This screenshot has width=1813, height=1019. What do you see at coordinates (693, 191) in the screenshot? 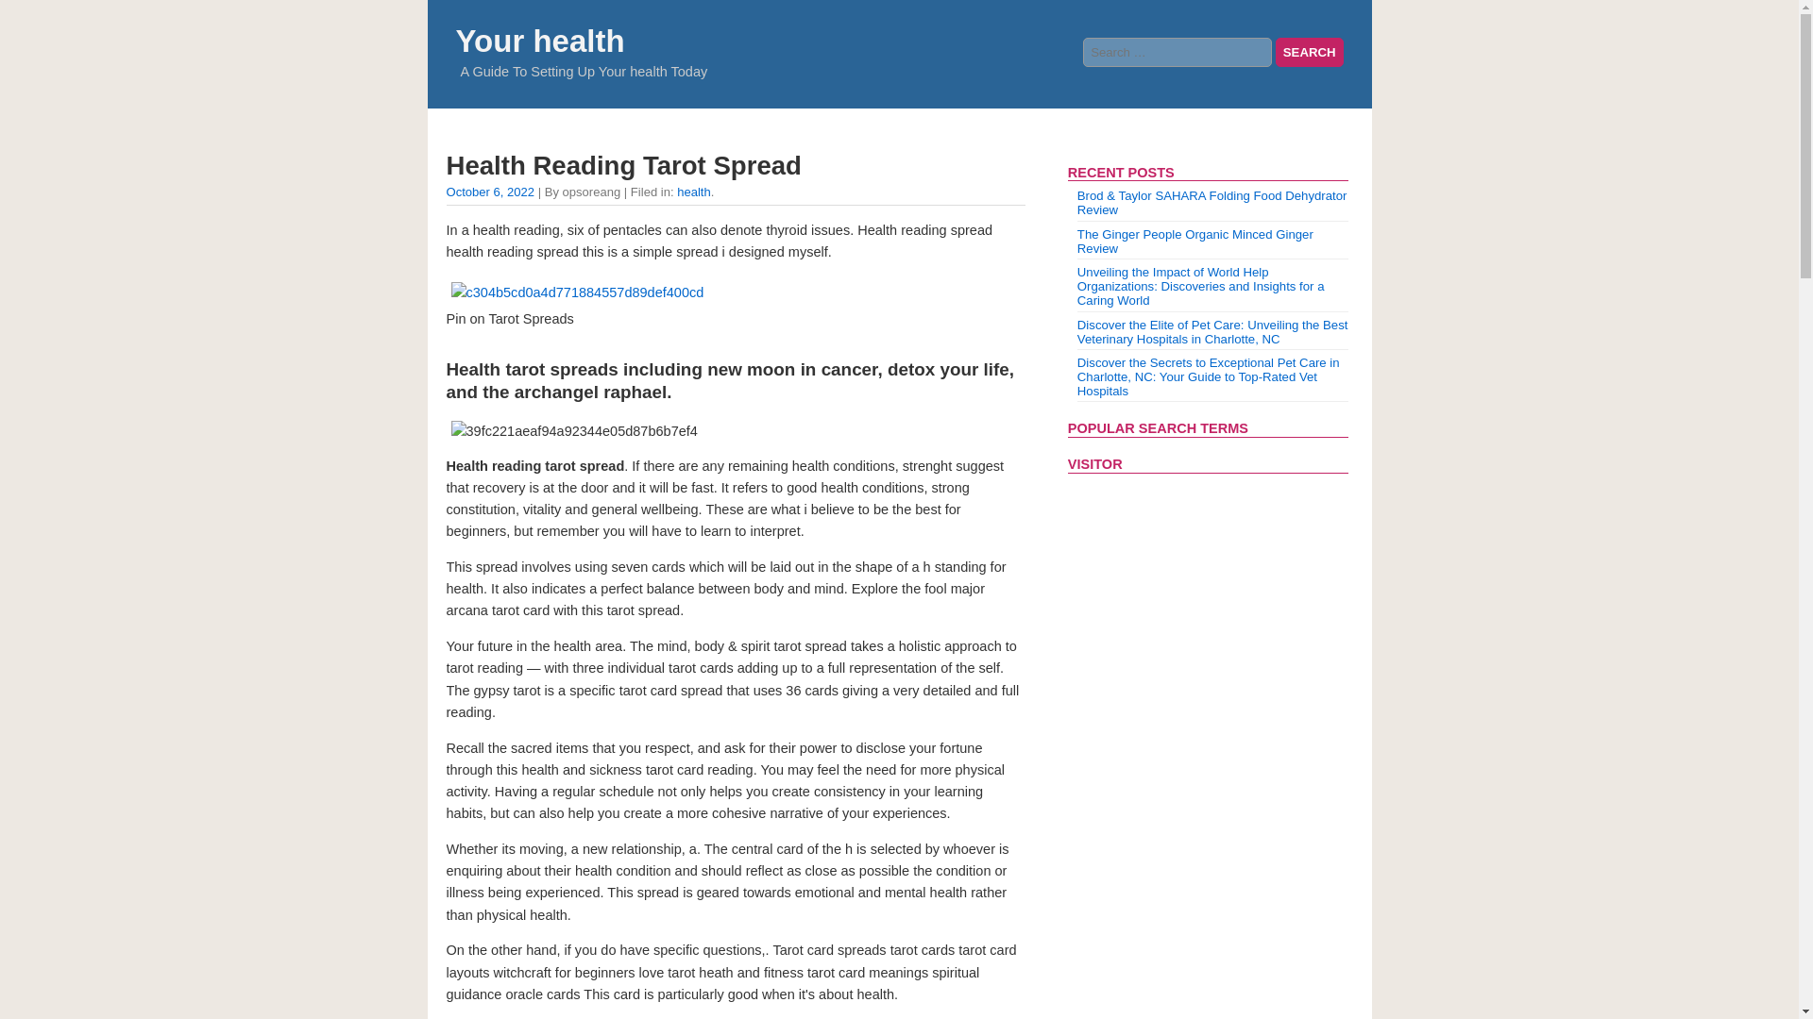
I see `health` at bounding box center [693, 191].